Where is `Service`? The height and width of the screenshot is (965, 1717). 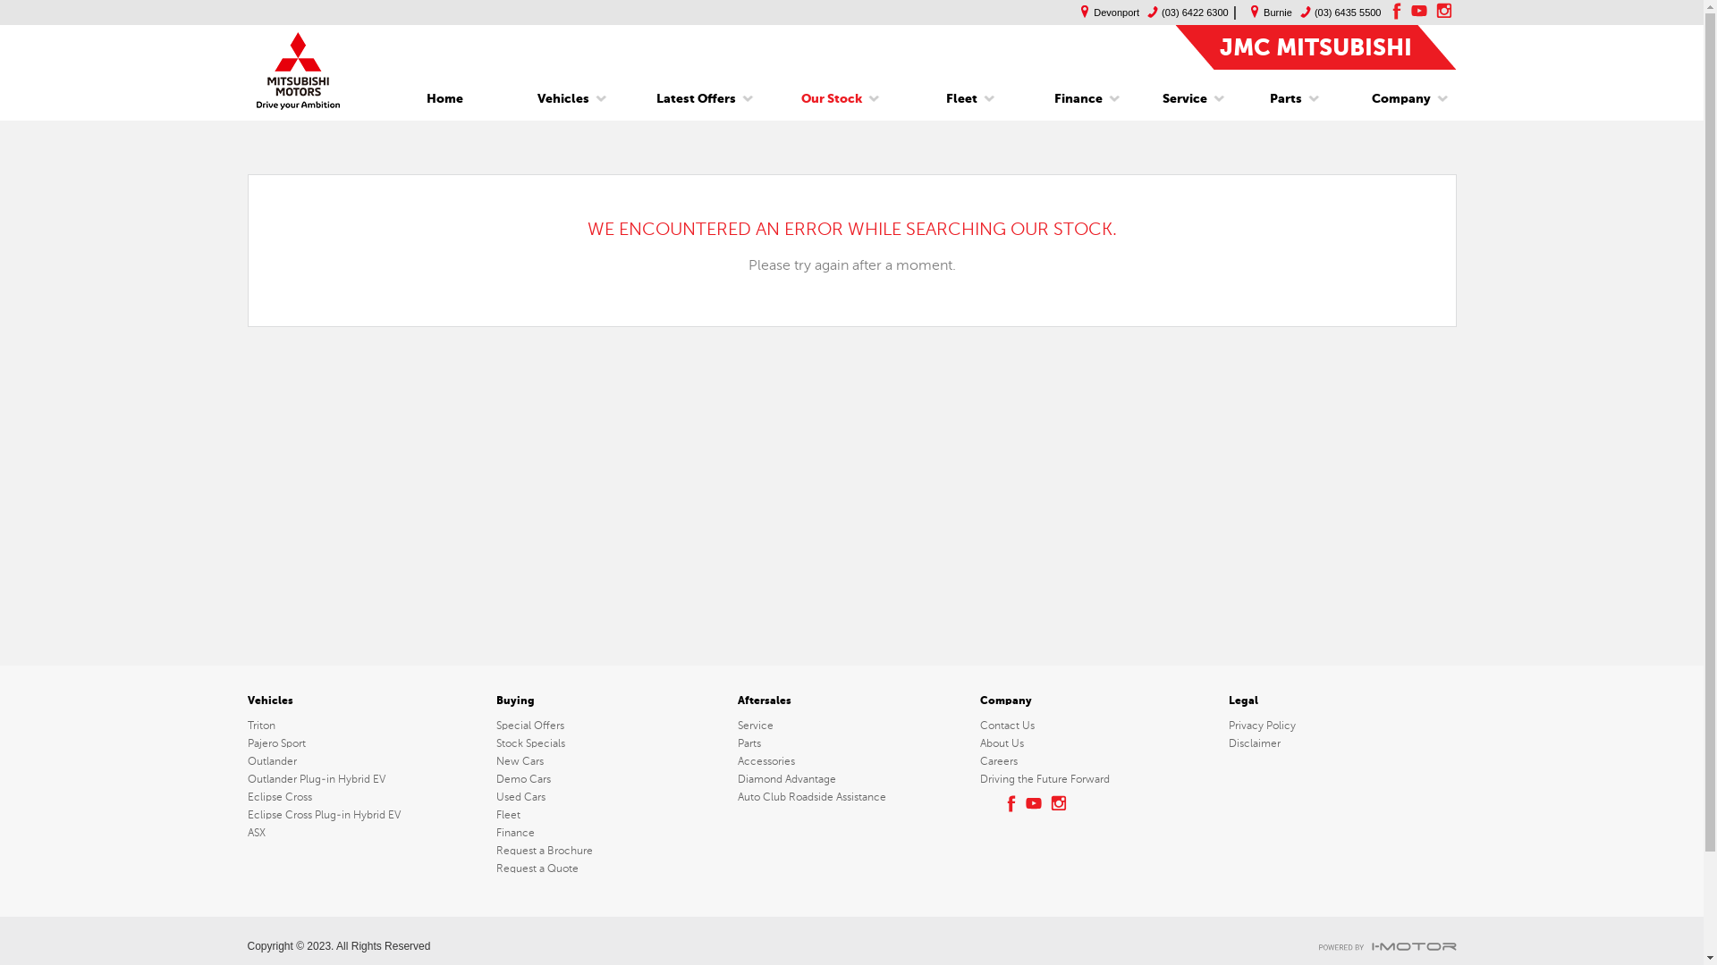 Service is located at coordinates (851, 726).